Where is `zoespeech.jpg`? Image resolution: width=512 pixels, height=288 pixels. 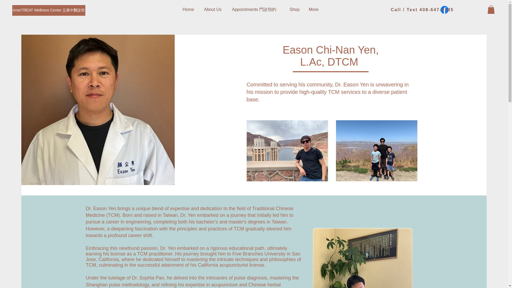
zoespeech.jpg is located at coordinates (377, 151).